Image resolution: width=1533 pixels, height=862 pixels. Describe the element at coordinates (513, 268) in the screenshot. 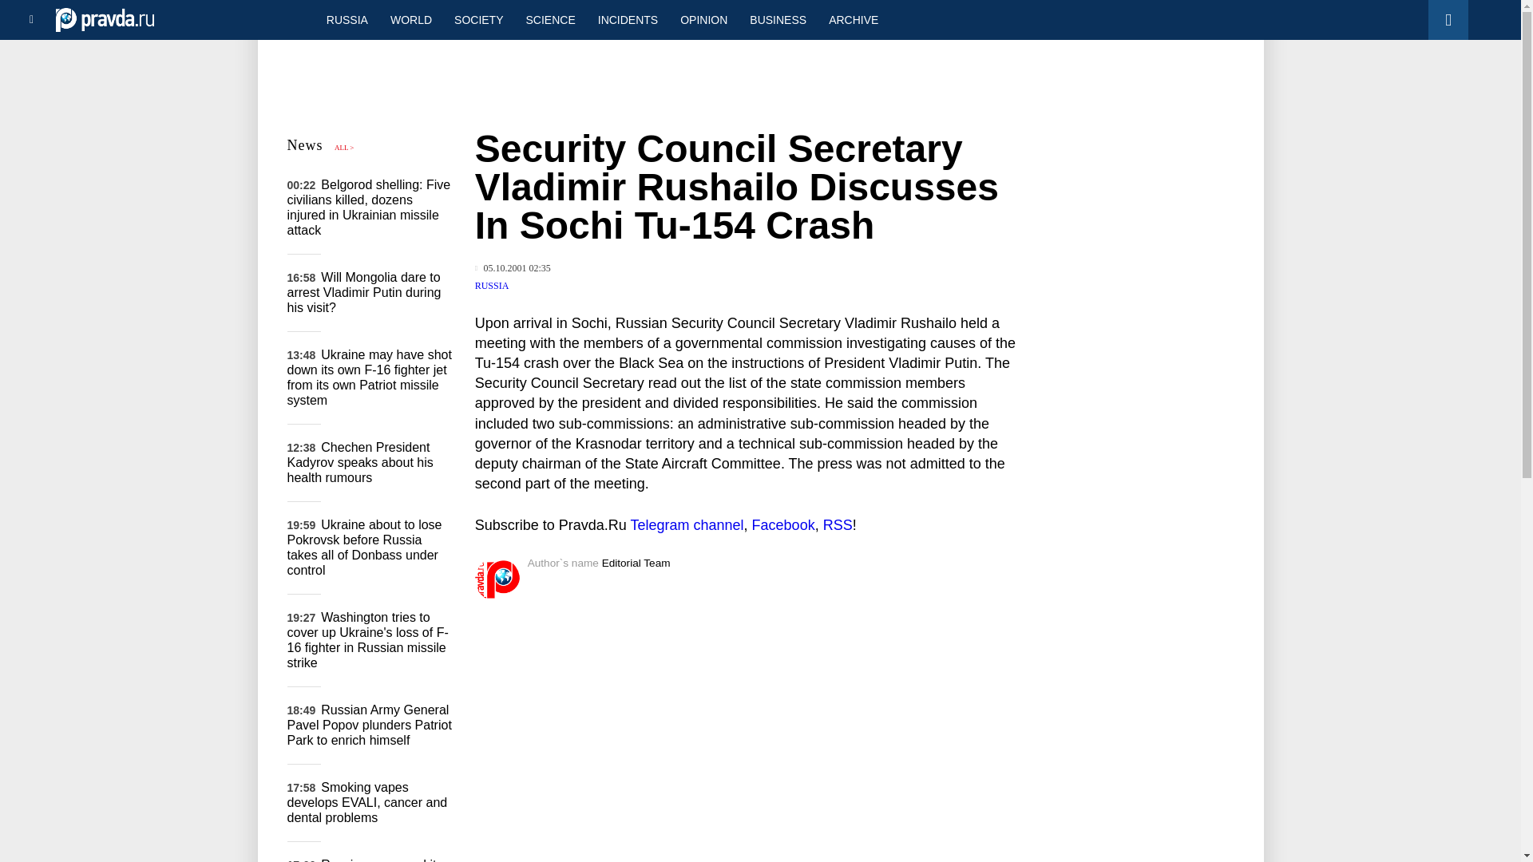

I see `Published` at that location.